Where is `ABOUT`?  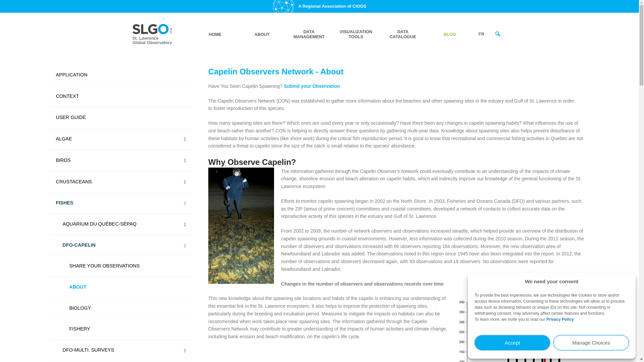
ABOUT is located at coordinates (262, 34).